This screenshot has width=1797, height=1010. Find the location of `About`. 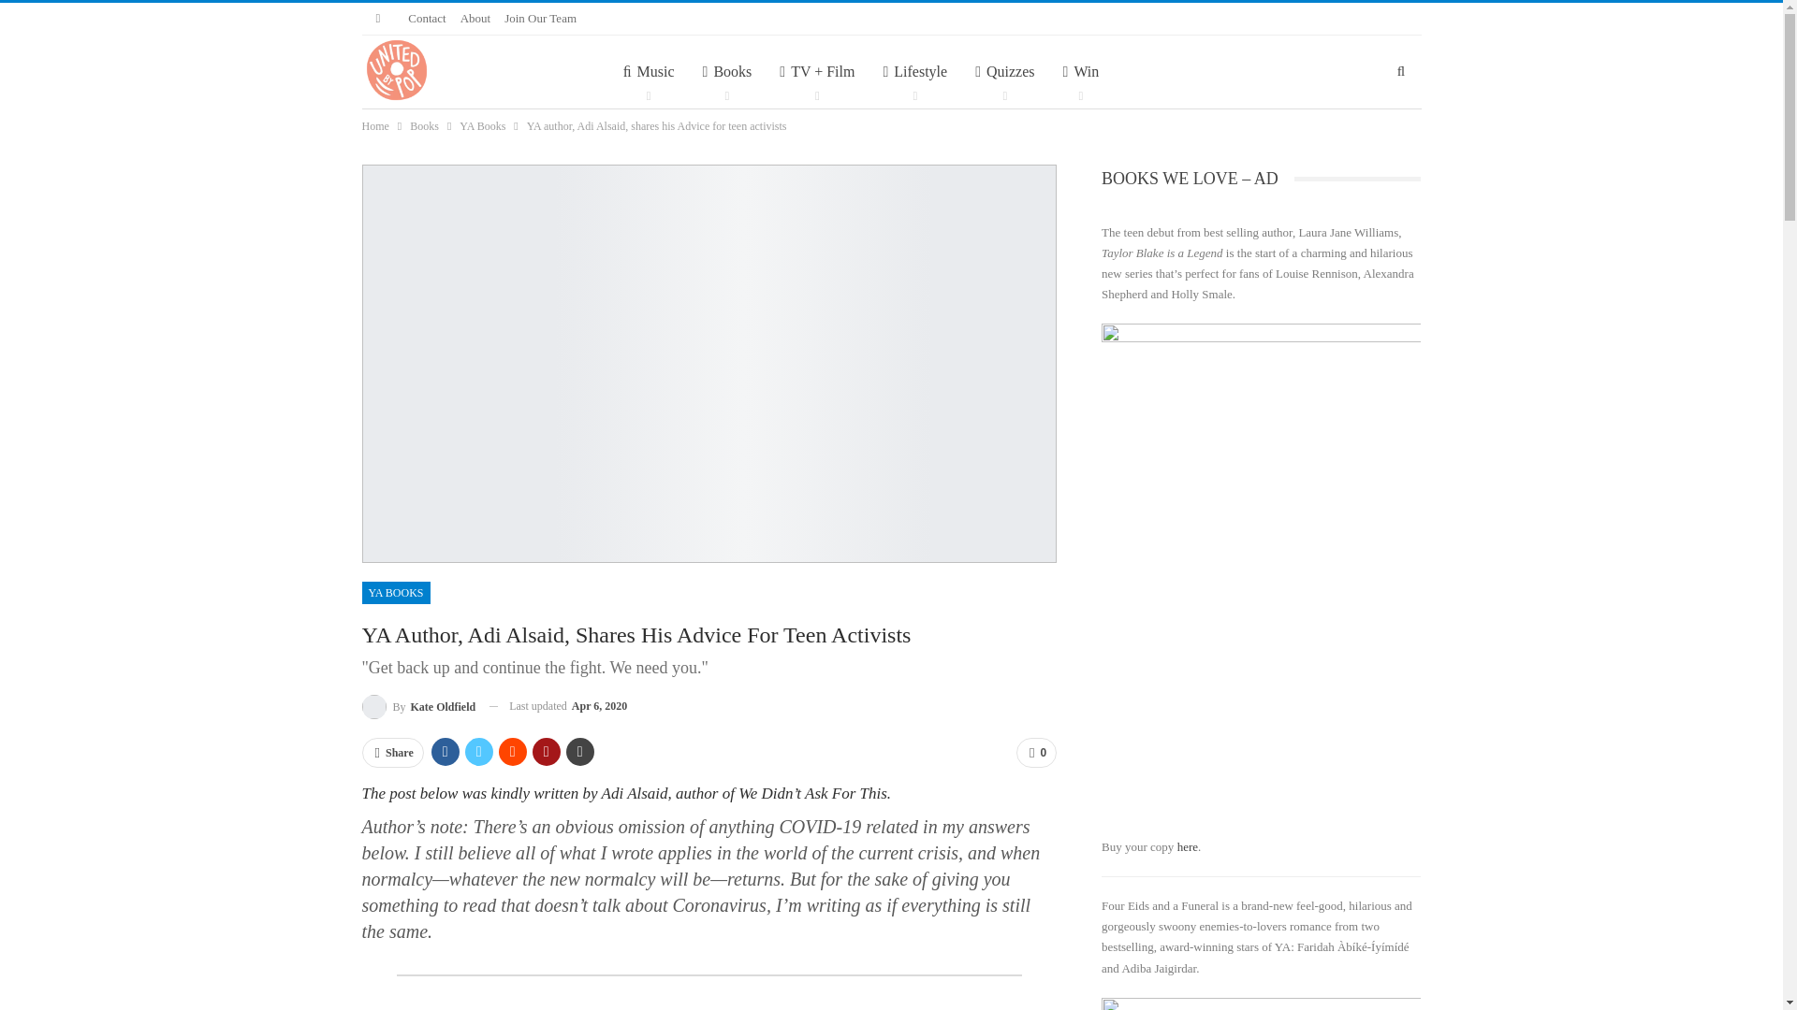

About is located at coordinates (475, 18).